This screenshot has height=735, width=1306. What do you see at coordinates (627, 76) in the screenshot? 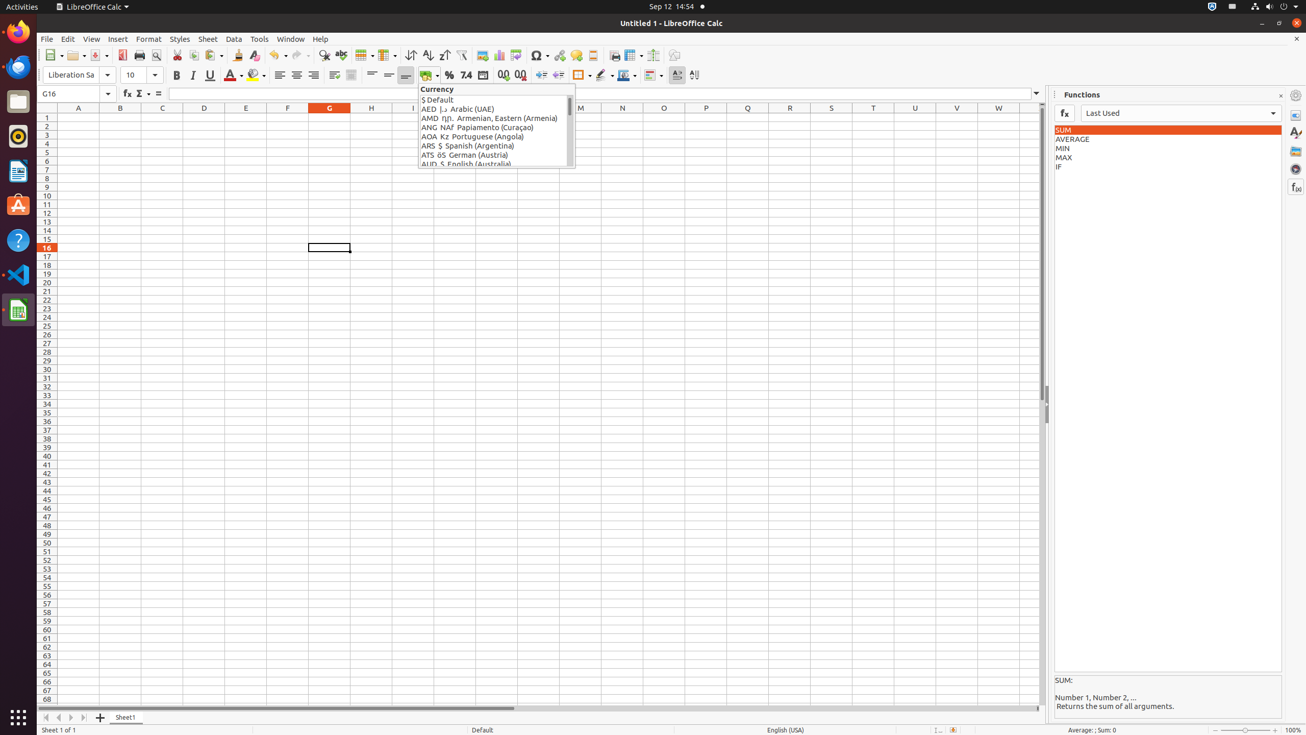
I see `Border Color` at bounding box center [627, 76].